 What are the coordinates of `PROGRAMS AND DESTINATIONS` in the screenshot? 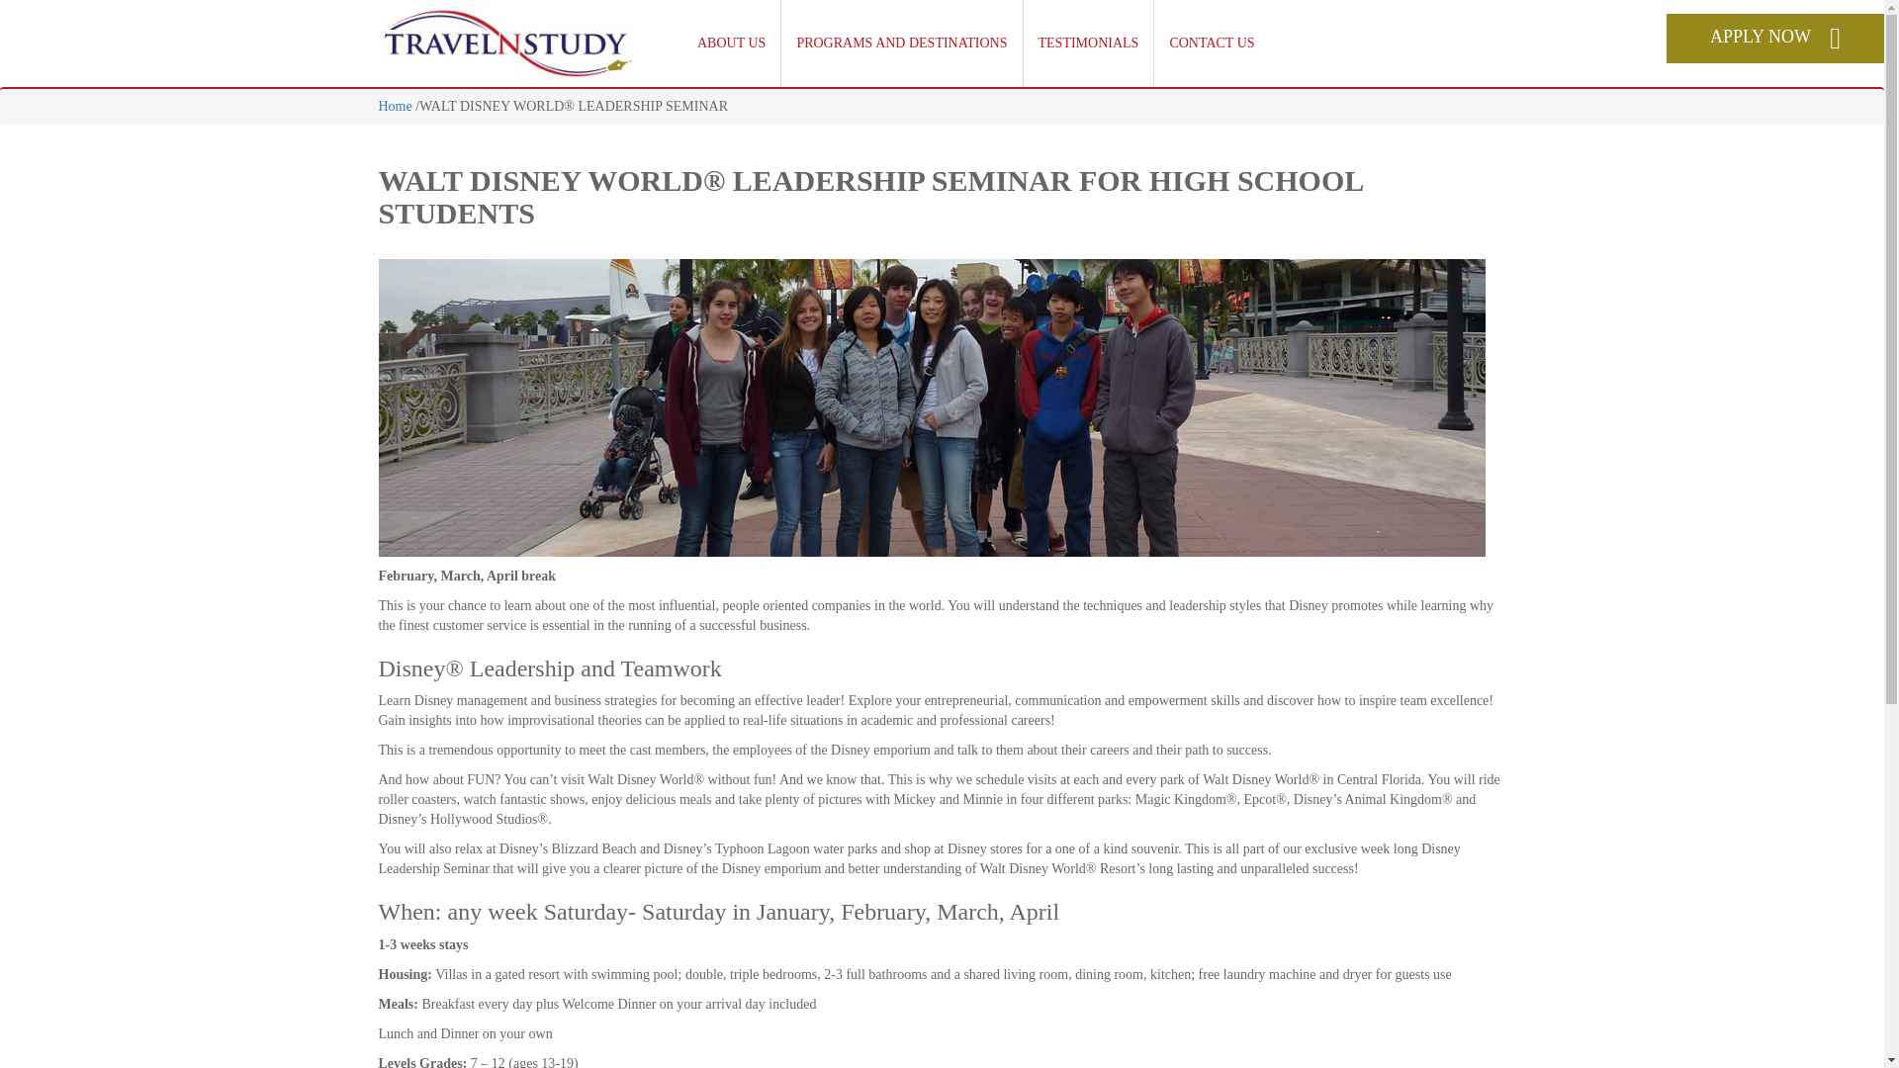 It's located at (902, 44).